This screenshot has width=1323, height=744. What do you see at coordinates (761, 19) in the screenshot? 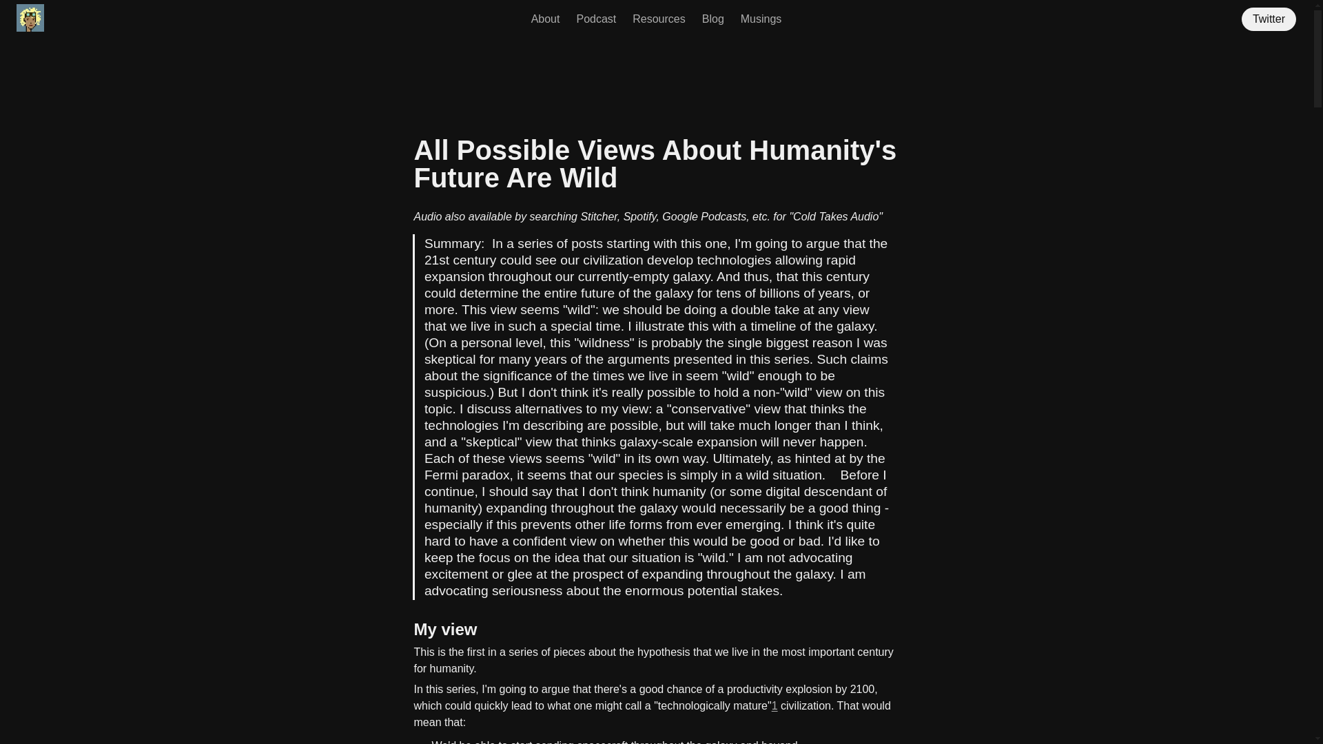
I see `Musings` at bounding box center [761, 19].